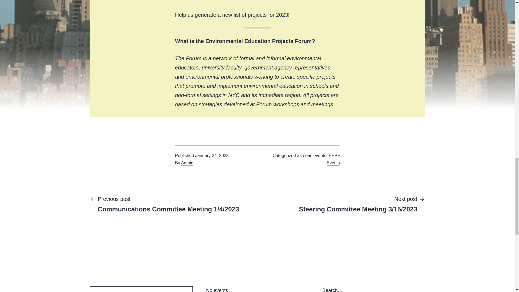 The width and height of the screenshot is (519, 292). Describe the element at coordinates (333, 159) in the screenshot. I see `EEPF Events` at that location.